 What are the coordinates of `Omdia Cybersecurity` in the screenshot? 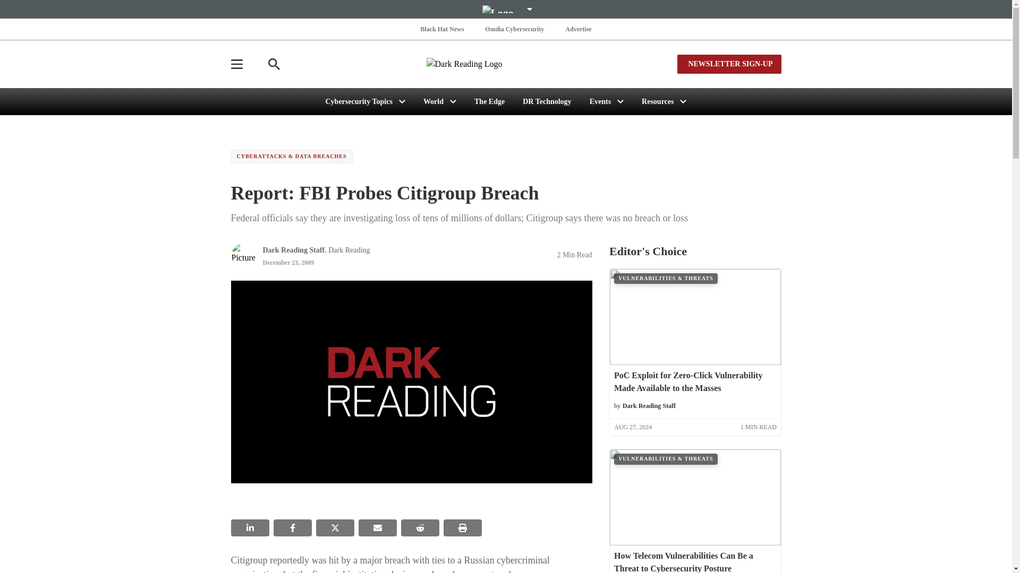 It's located at (514, 29).